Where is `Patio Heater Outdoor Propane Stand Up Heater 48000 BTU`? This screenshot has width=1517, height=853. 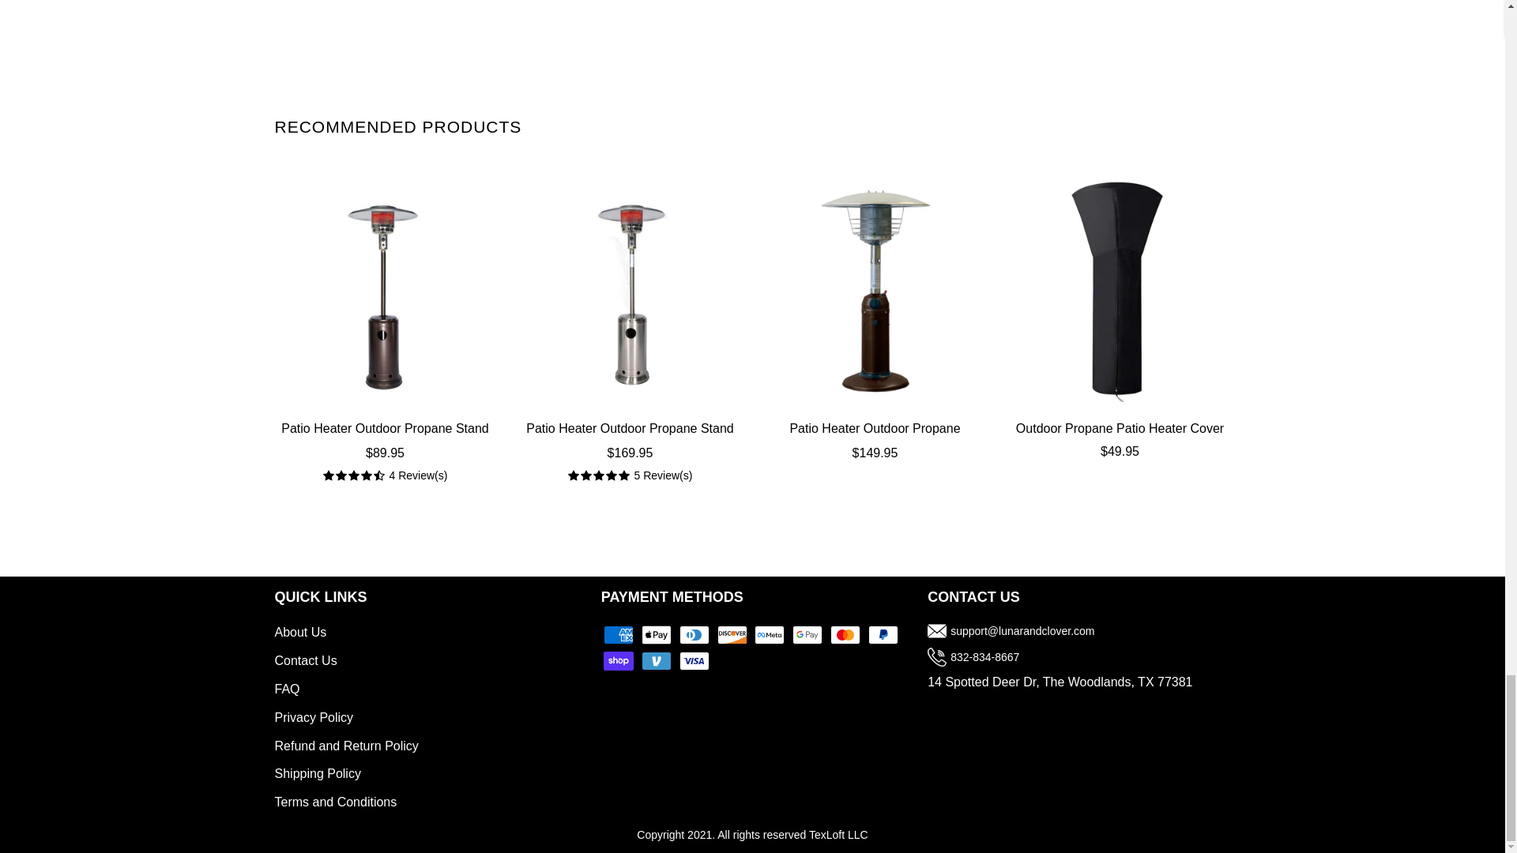
Patio Heater Outdoor Propane Stand Up Heater 48000 BTU is located at coordinates (631, 441).